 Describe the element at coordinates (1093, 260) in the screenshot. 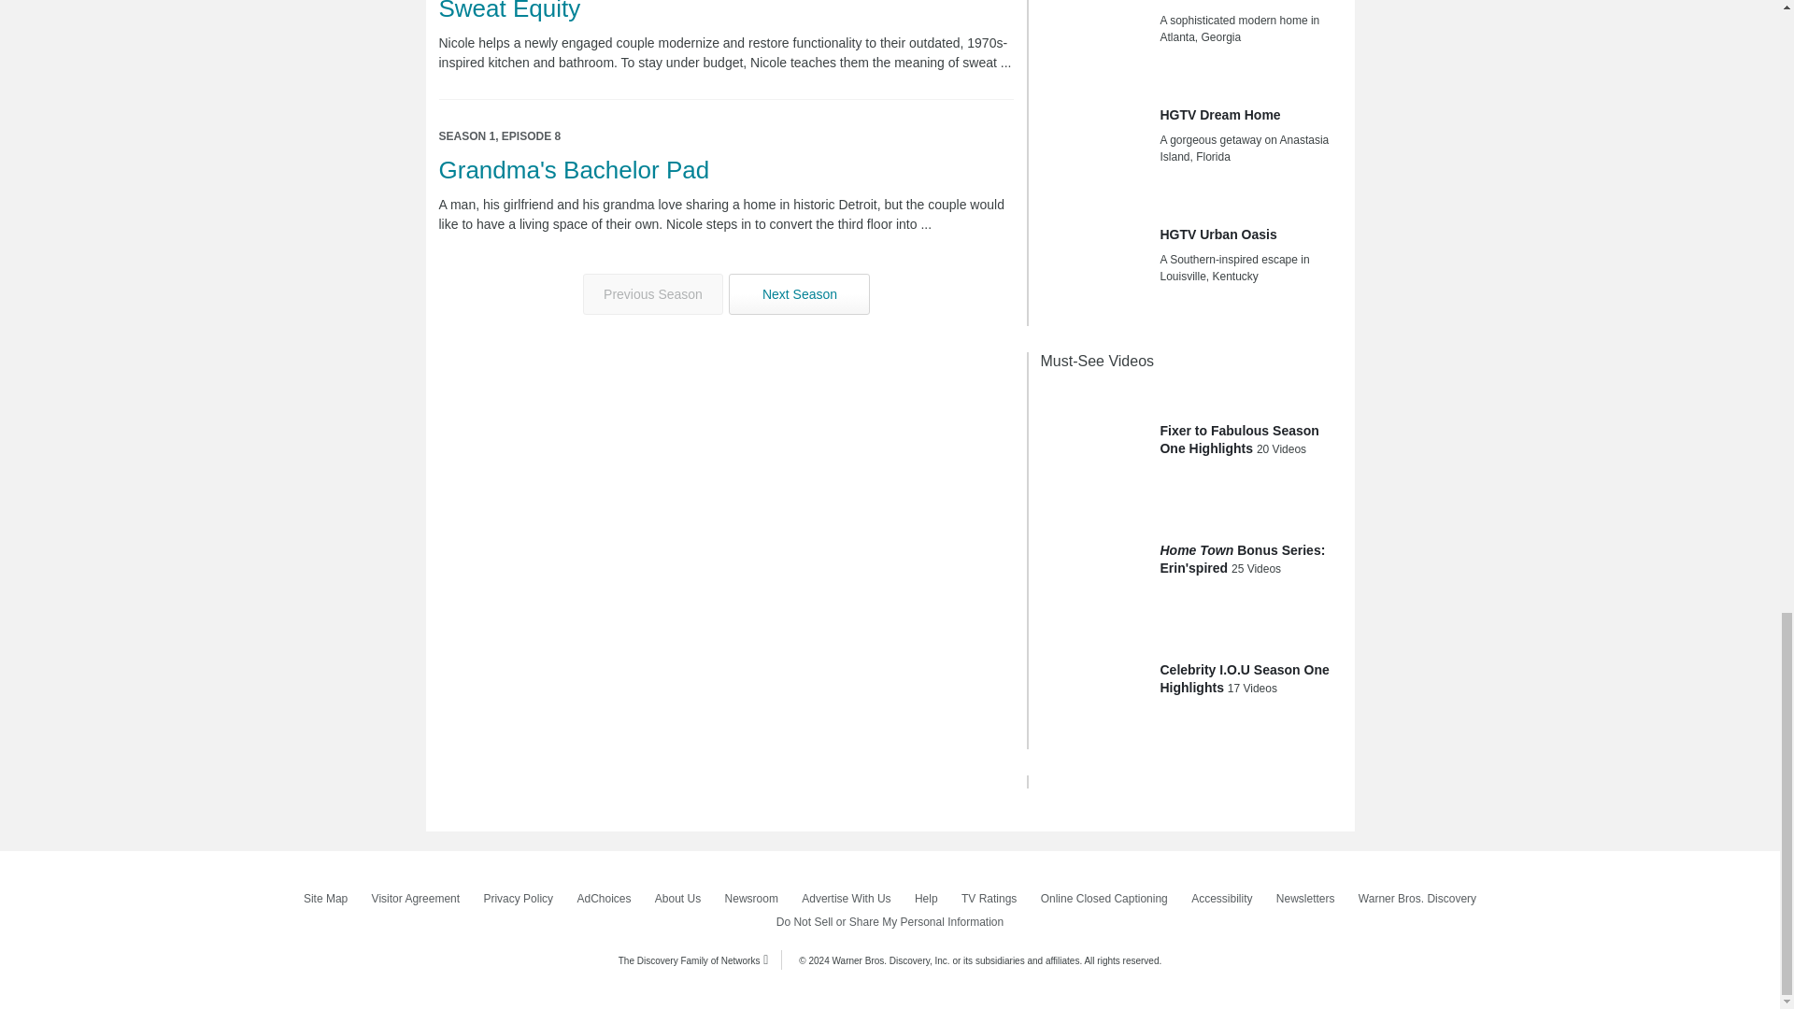

I see `HGTV Urban Oasis` at that location.